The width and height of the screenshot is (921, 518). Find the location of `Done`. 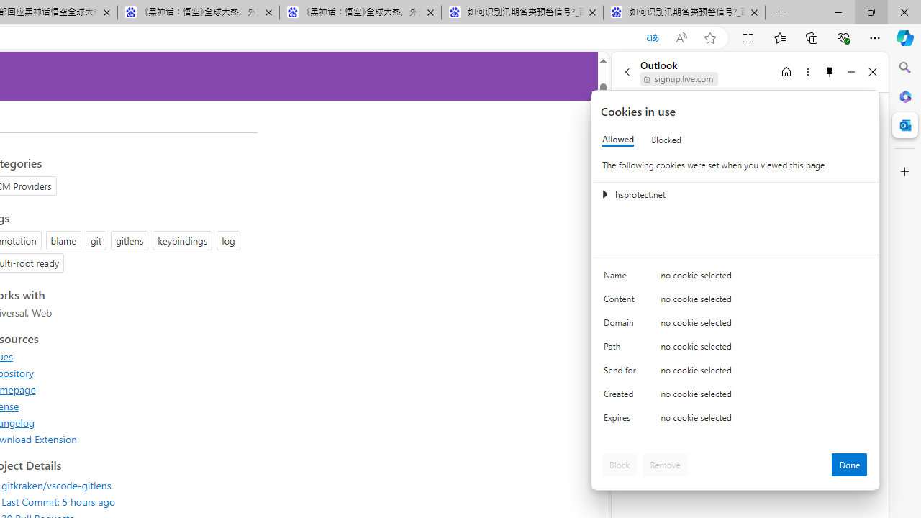

Done is located at coordinates (849, 465).